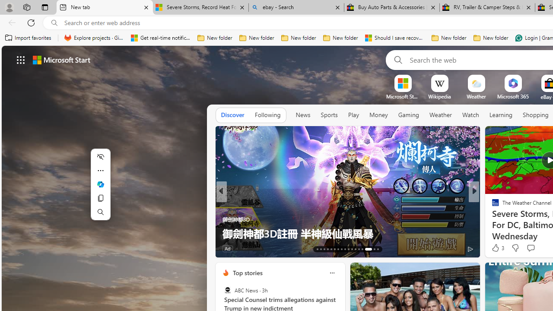 Image resolution: width=553 pixels, height=311 pixels. I want to click on View comments 8 Comment, so click(531, 249).